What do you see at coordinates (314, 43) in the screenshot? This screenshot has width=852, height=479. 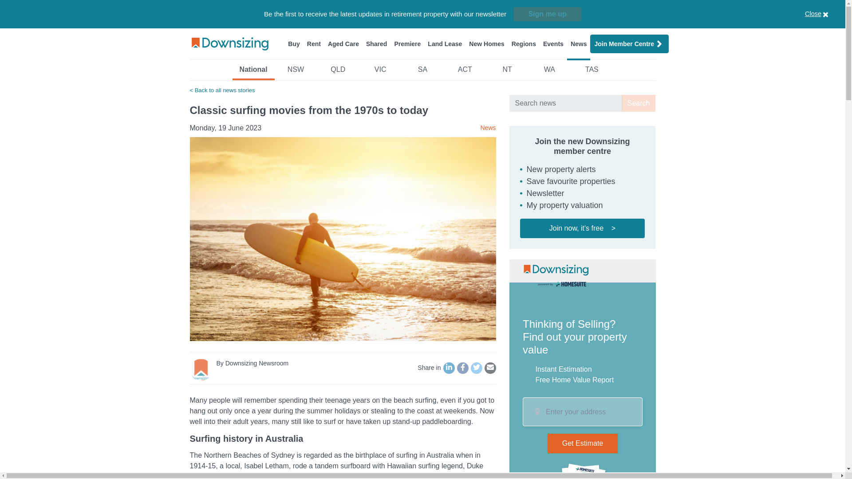 I see `Rent` at bounding box center [314, 43].